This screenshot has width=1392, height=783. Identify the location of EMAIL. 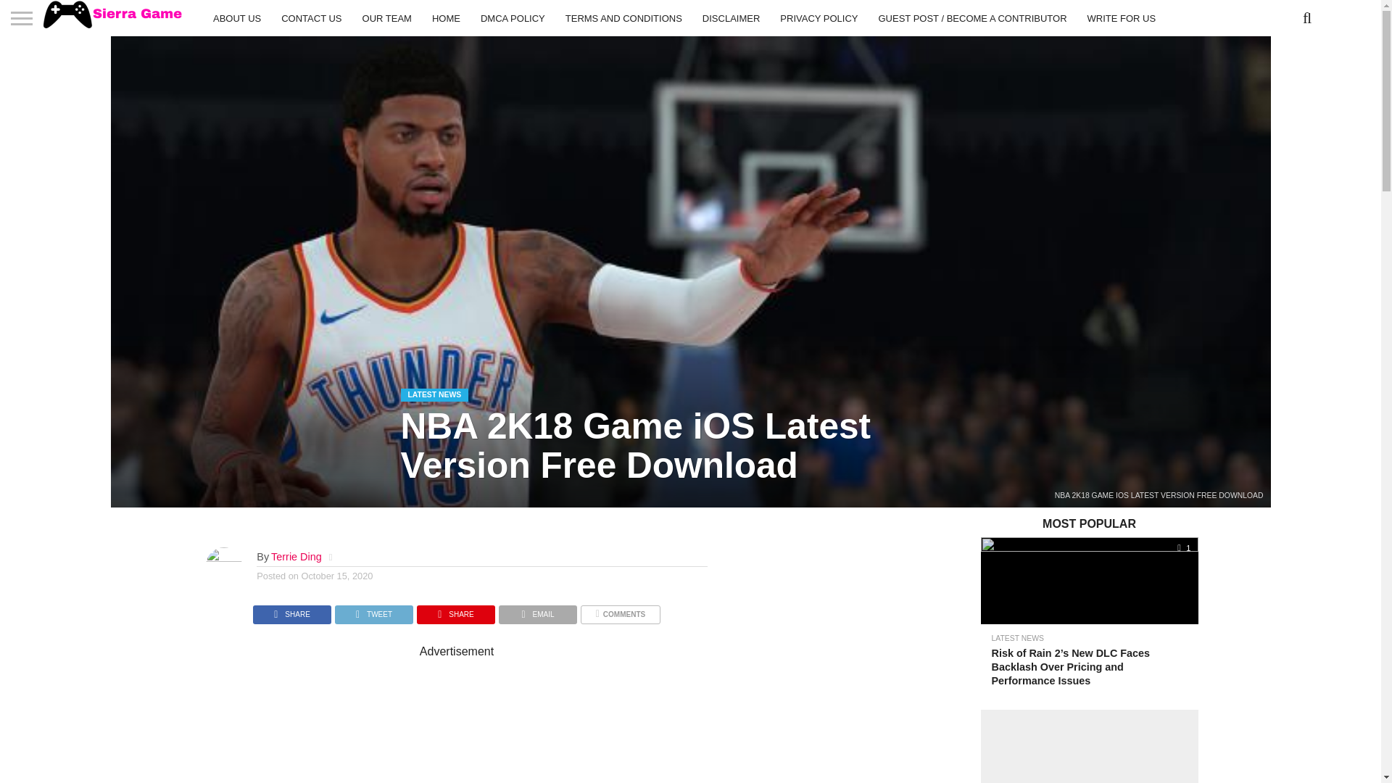
(538, 610).